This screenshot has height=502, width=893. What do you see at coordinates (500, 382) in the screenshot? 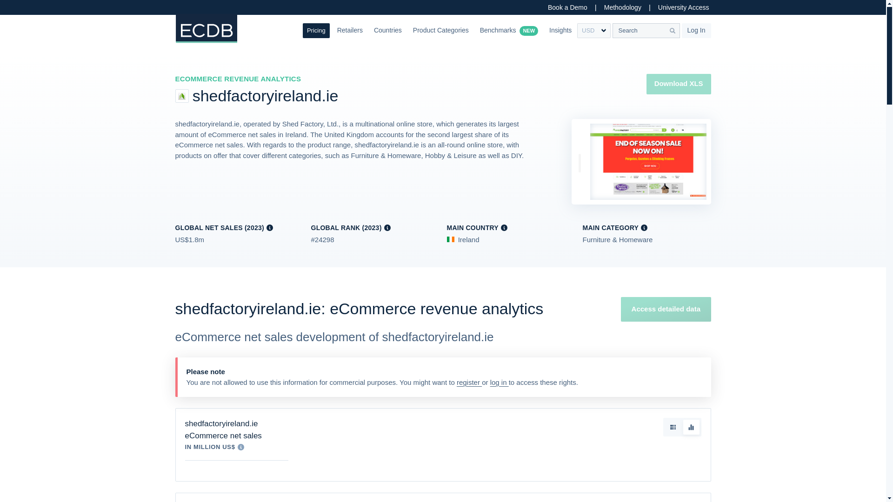
I see `log in` at bounding box center [500, 382].